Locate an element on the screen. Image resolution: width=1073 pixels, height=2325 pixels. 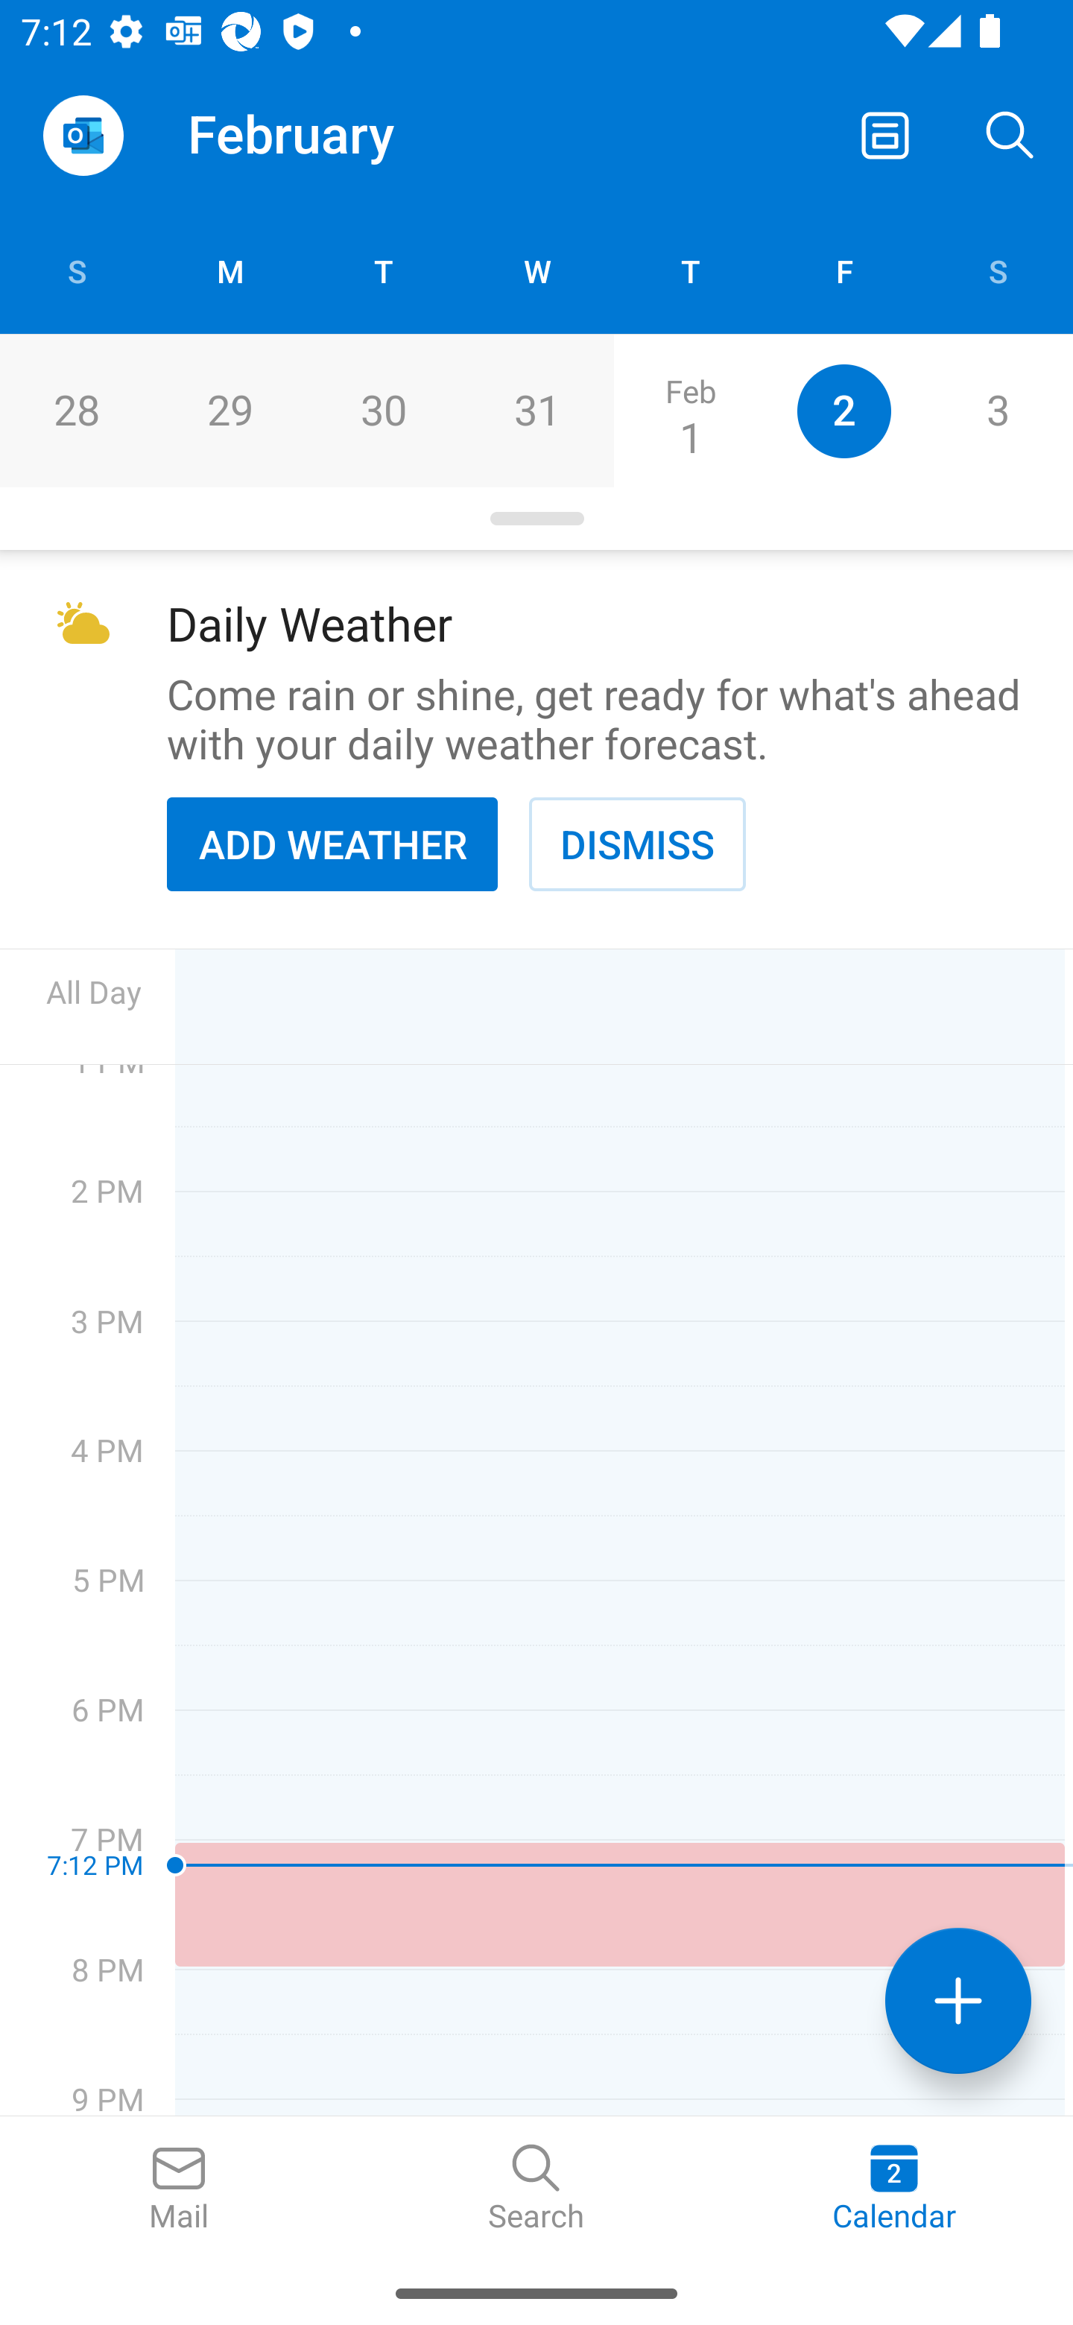
Switch away from Day view is located at coordinates (885, 134).